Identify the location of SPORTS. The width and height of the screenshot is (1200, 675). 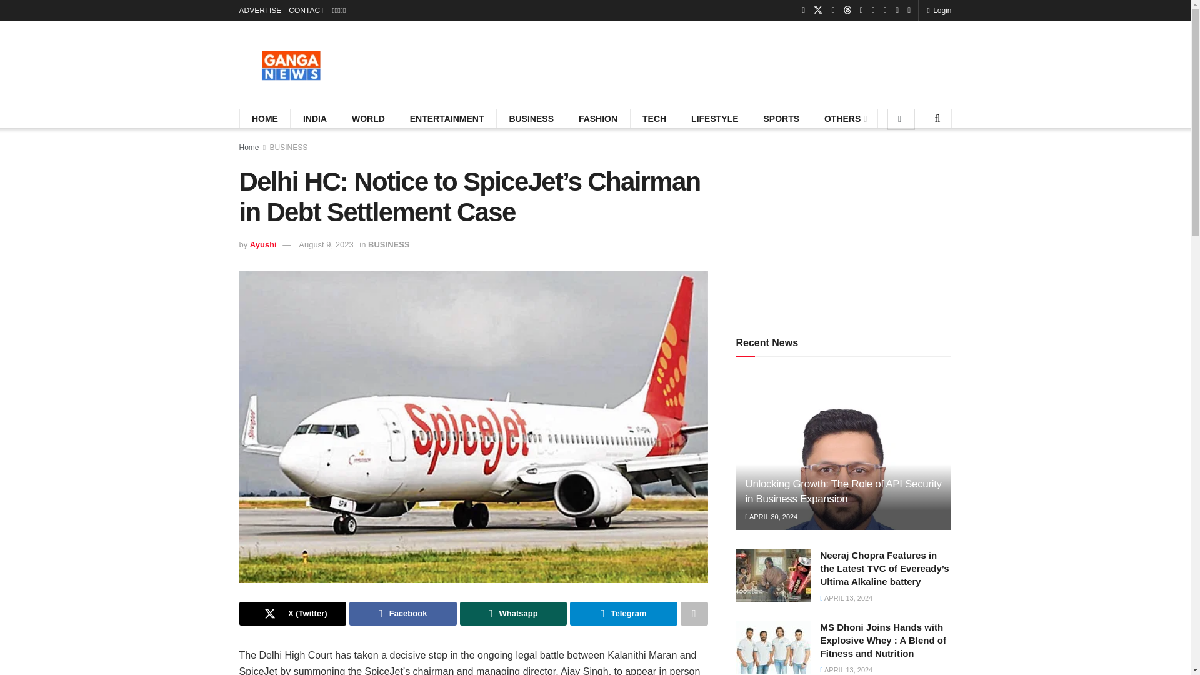
(781, 119).